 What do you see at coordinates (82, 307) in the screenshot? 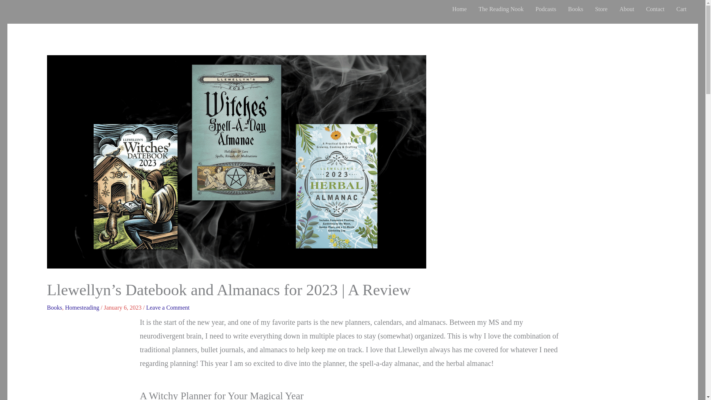
I see `Homesteading` at bounding box center [82, 307].